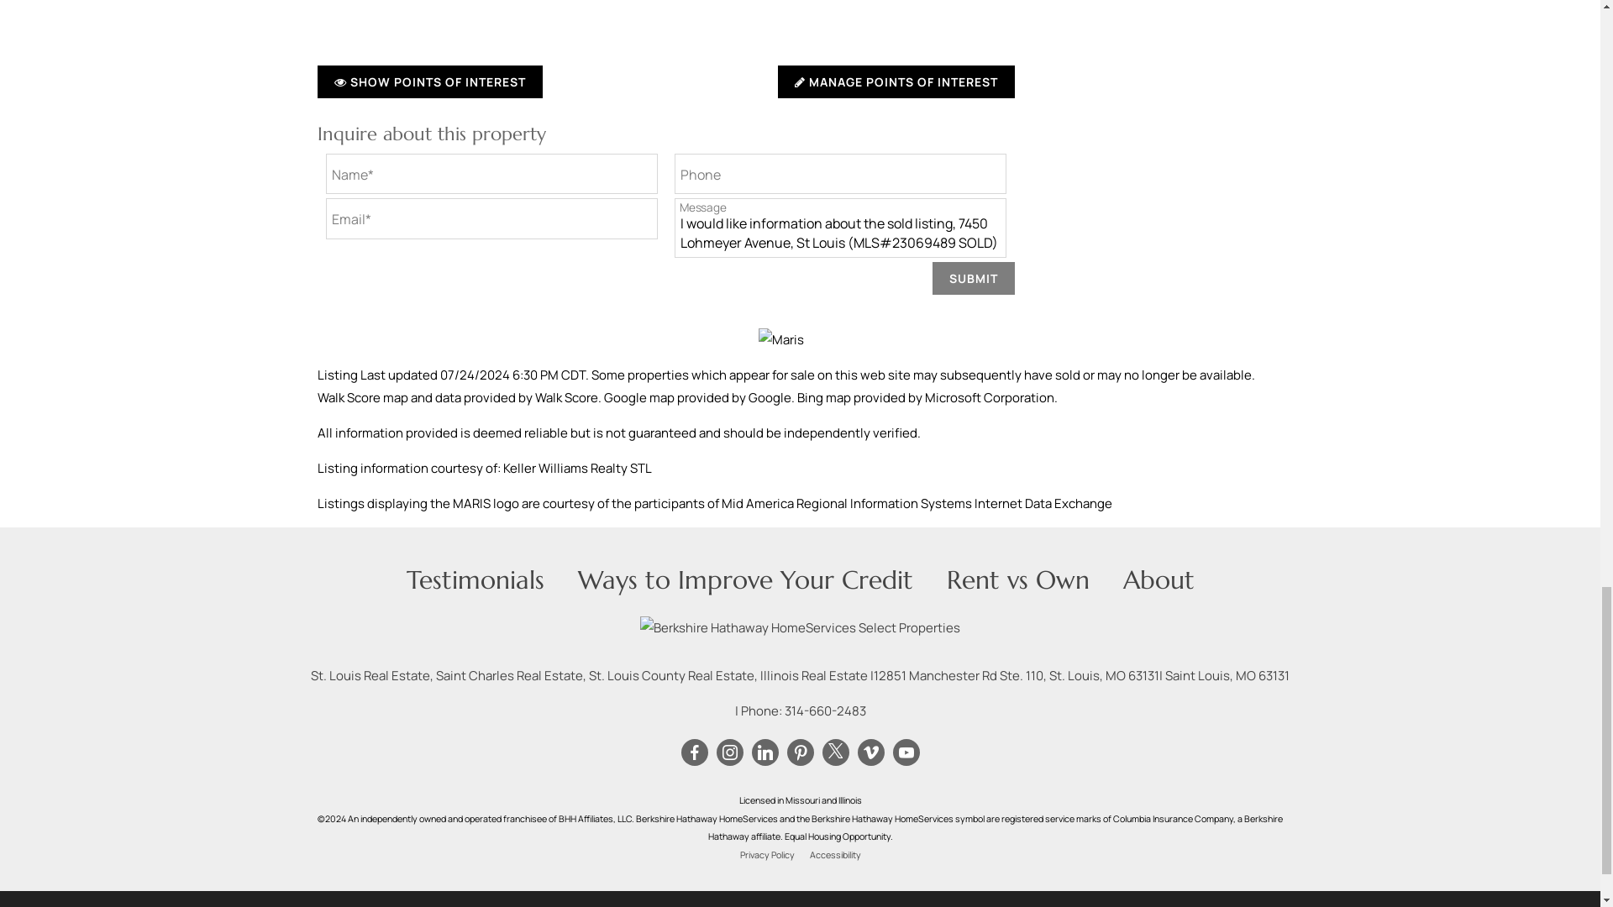 The width and height of the screenshot is (1613, 907). Describe the element at coordinates (800, 752) in the screenshot. I see `Visit me on Pinterest` at that location.